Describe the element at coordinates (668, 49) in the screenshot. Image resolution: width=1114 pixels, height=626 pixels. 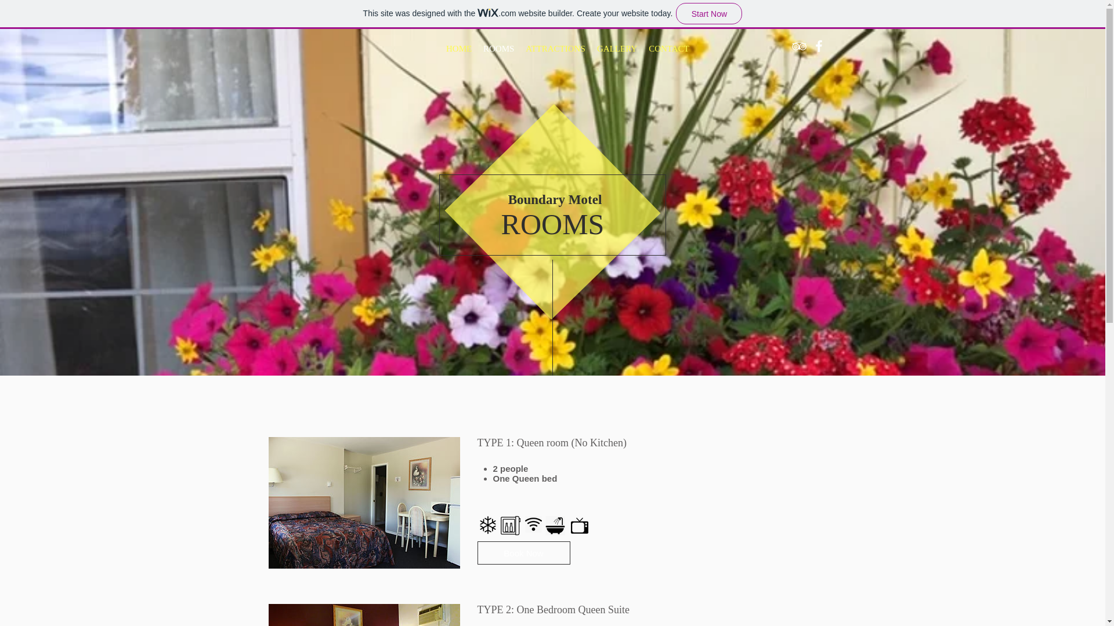
I see `CONTACT` at that location.